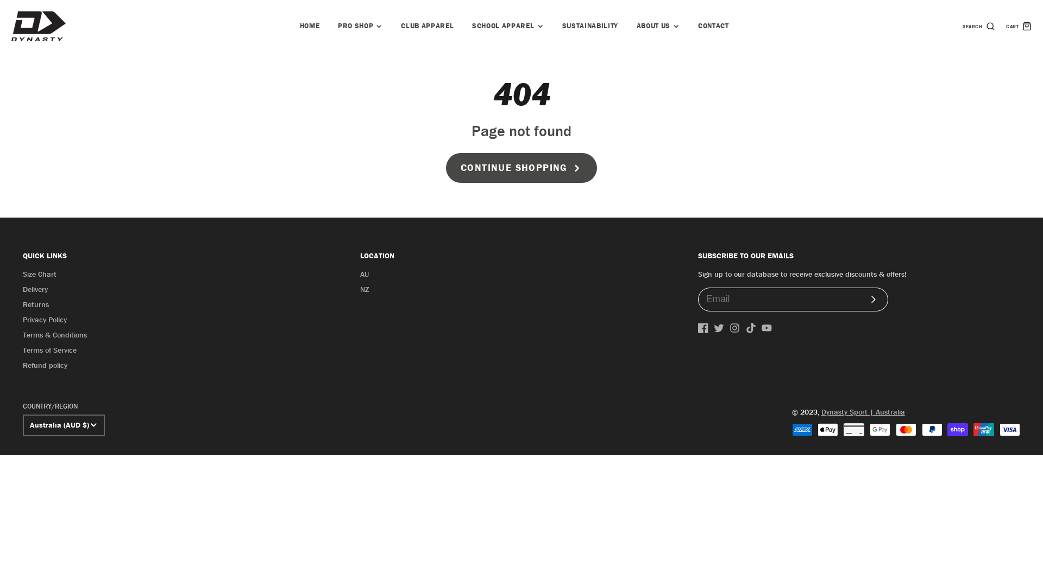 This screenshot has width=1043, height=586. Describe the element at coordinates (507, 26) in the screenshot. I see `SCHOOL APPAREL` at that location.